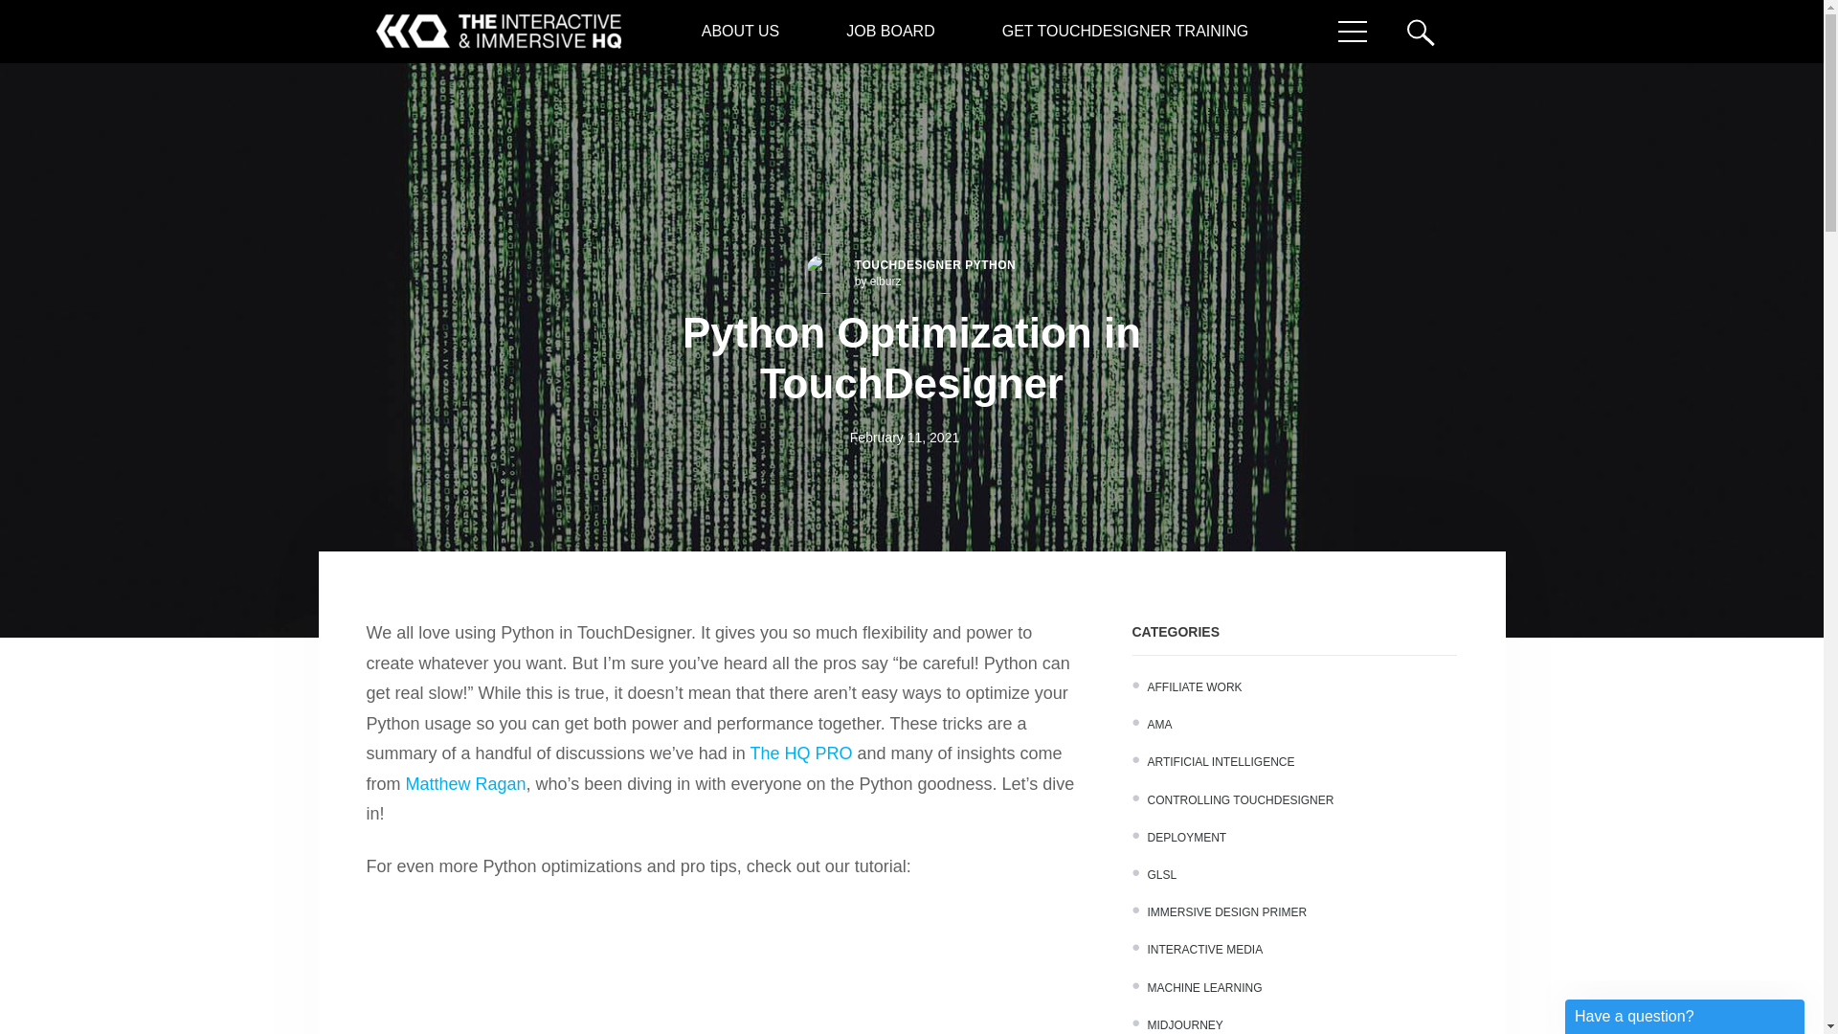 The height and width of the screenshot is (1034, 1838). What do you see at coordinates (741, 31) in the screenshot?
I see `ABOUT US` at bounding box center [741, 31].